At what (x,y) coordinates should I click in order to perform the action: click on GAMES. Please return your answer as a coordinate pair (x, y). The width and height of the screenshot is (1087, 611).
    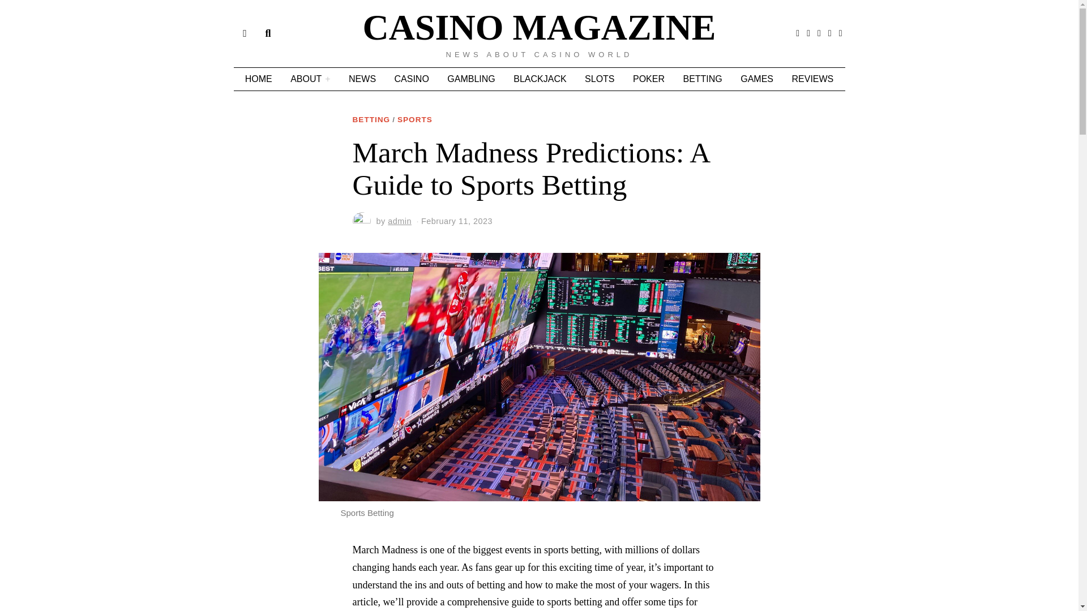
    Looking at the image, I should click on (757, 79).